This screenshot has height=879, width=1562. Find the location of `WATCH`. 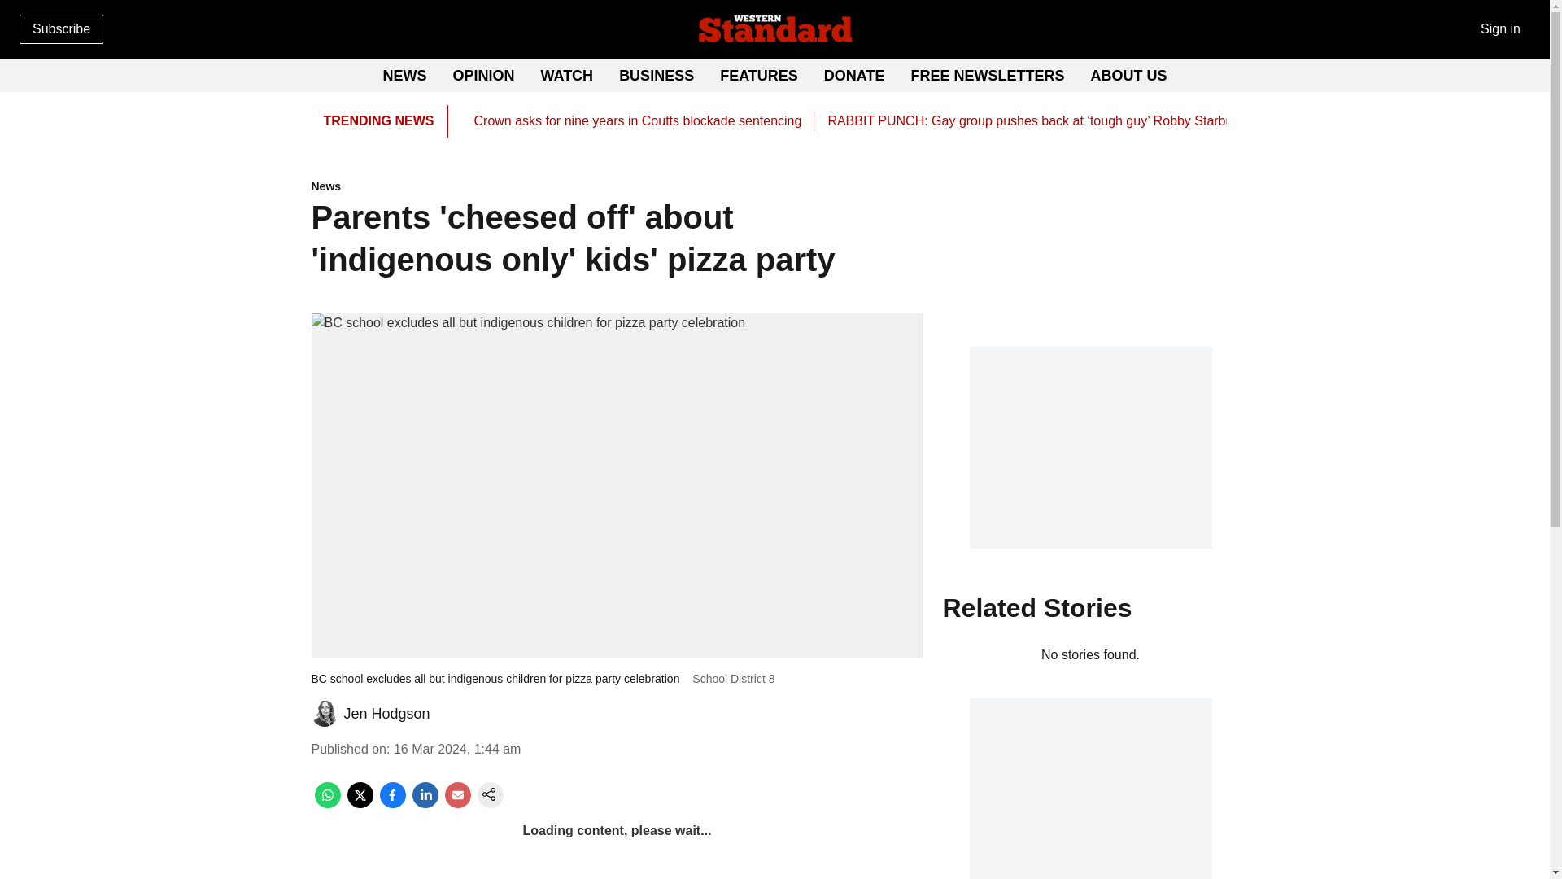

WATCH is located at coordinates (566, 75).